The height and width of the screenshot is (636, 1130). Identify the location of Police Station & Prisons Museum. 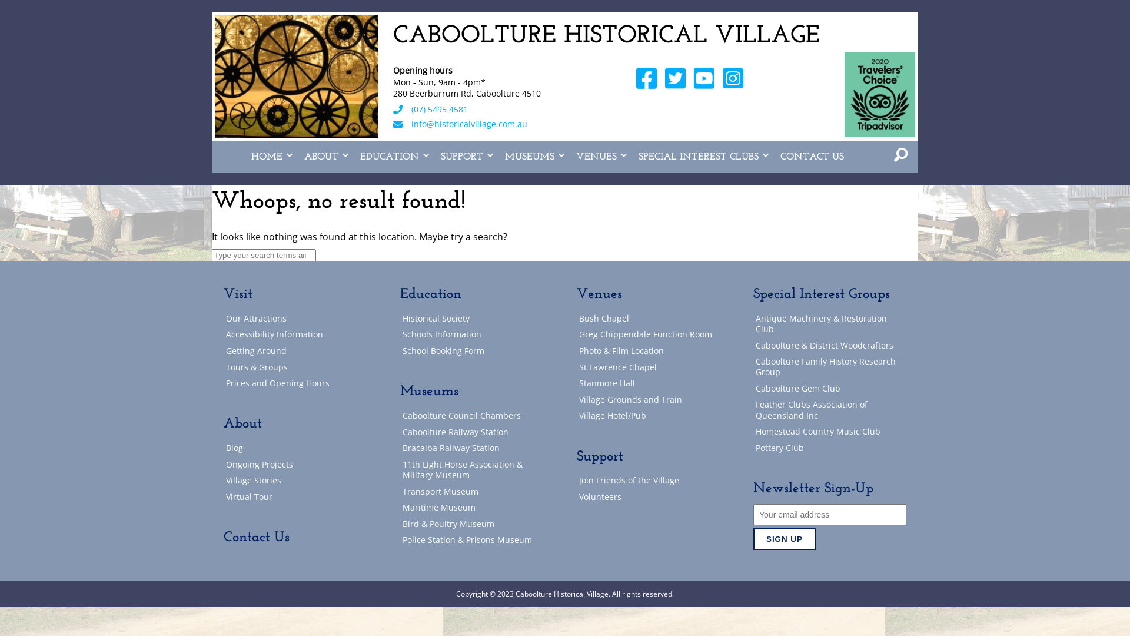
(477, 541).